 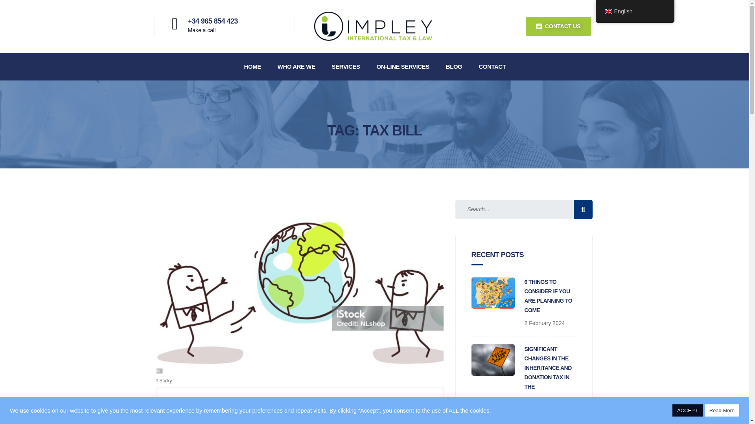 What do you see at coordinates (250, 408) in the screenshot?
I see `IRPF` at bounding box center [250, 408].